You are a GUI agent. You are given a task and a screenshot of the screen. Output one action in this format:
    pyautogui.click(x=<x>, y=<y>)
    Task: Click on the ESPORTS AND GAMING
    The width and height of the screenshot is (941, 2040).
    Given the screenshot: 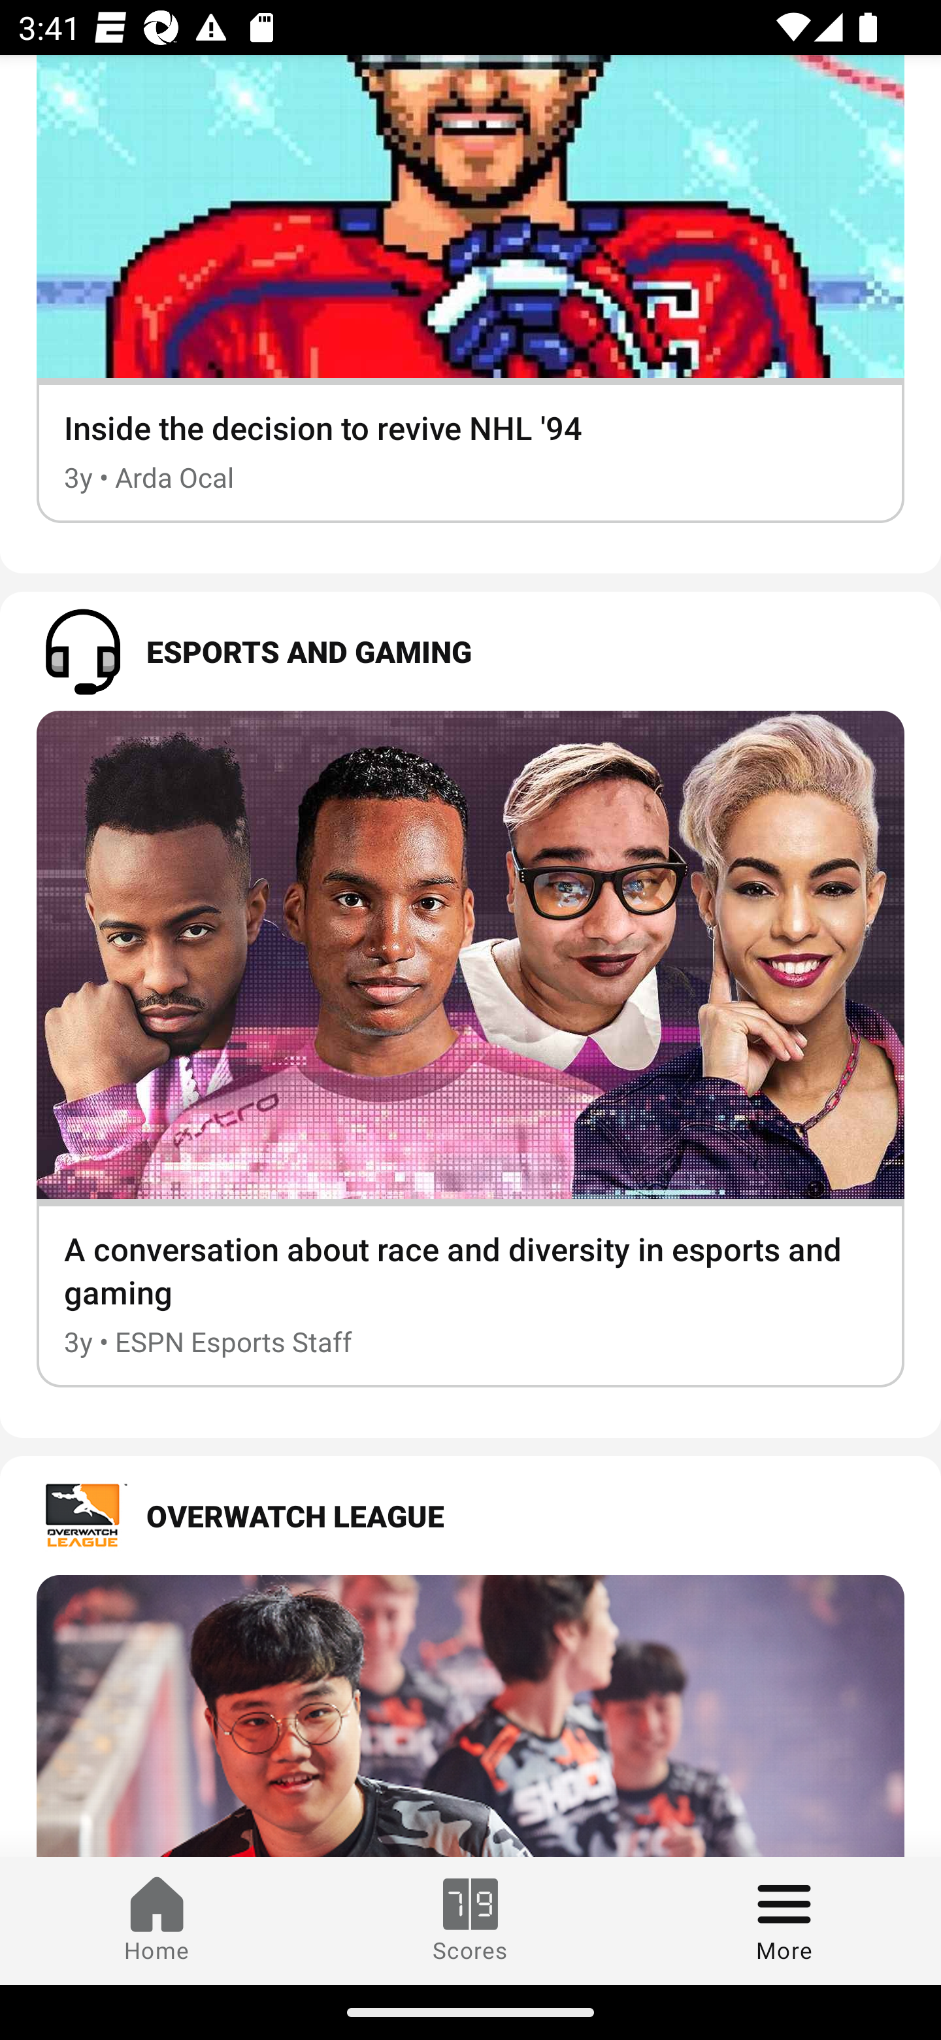 What is the action you would take?
    pyautogui.click(x=470, y=650)
    